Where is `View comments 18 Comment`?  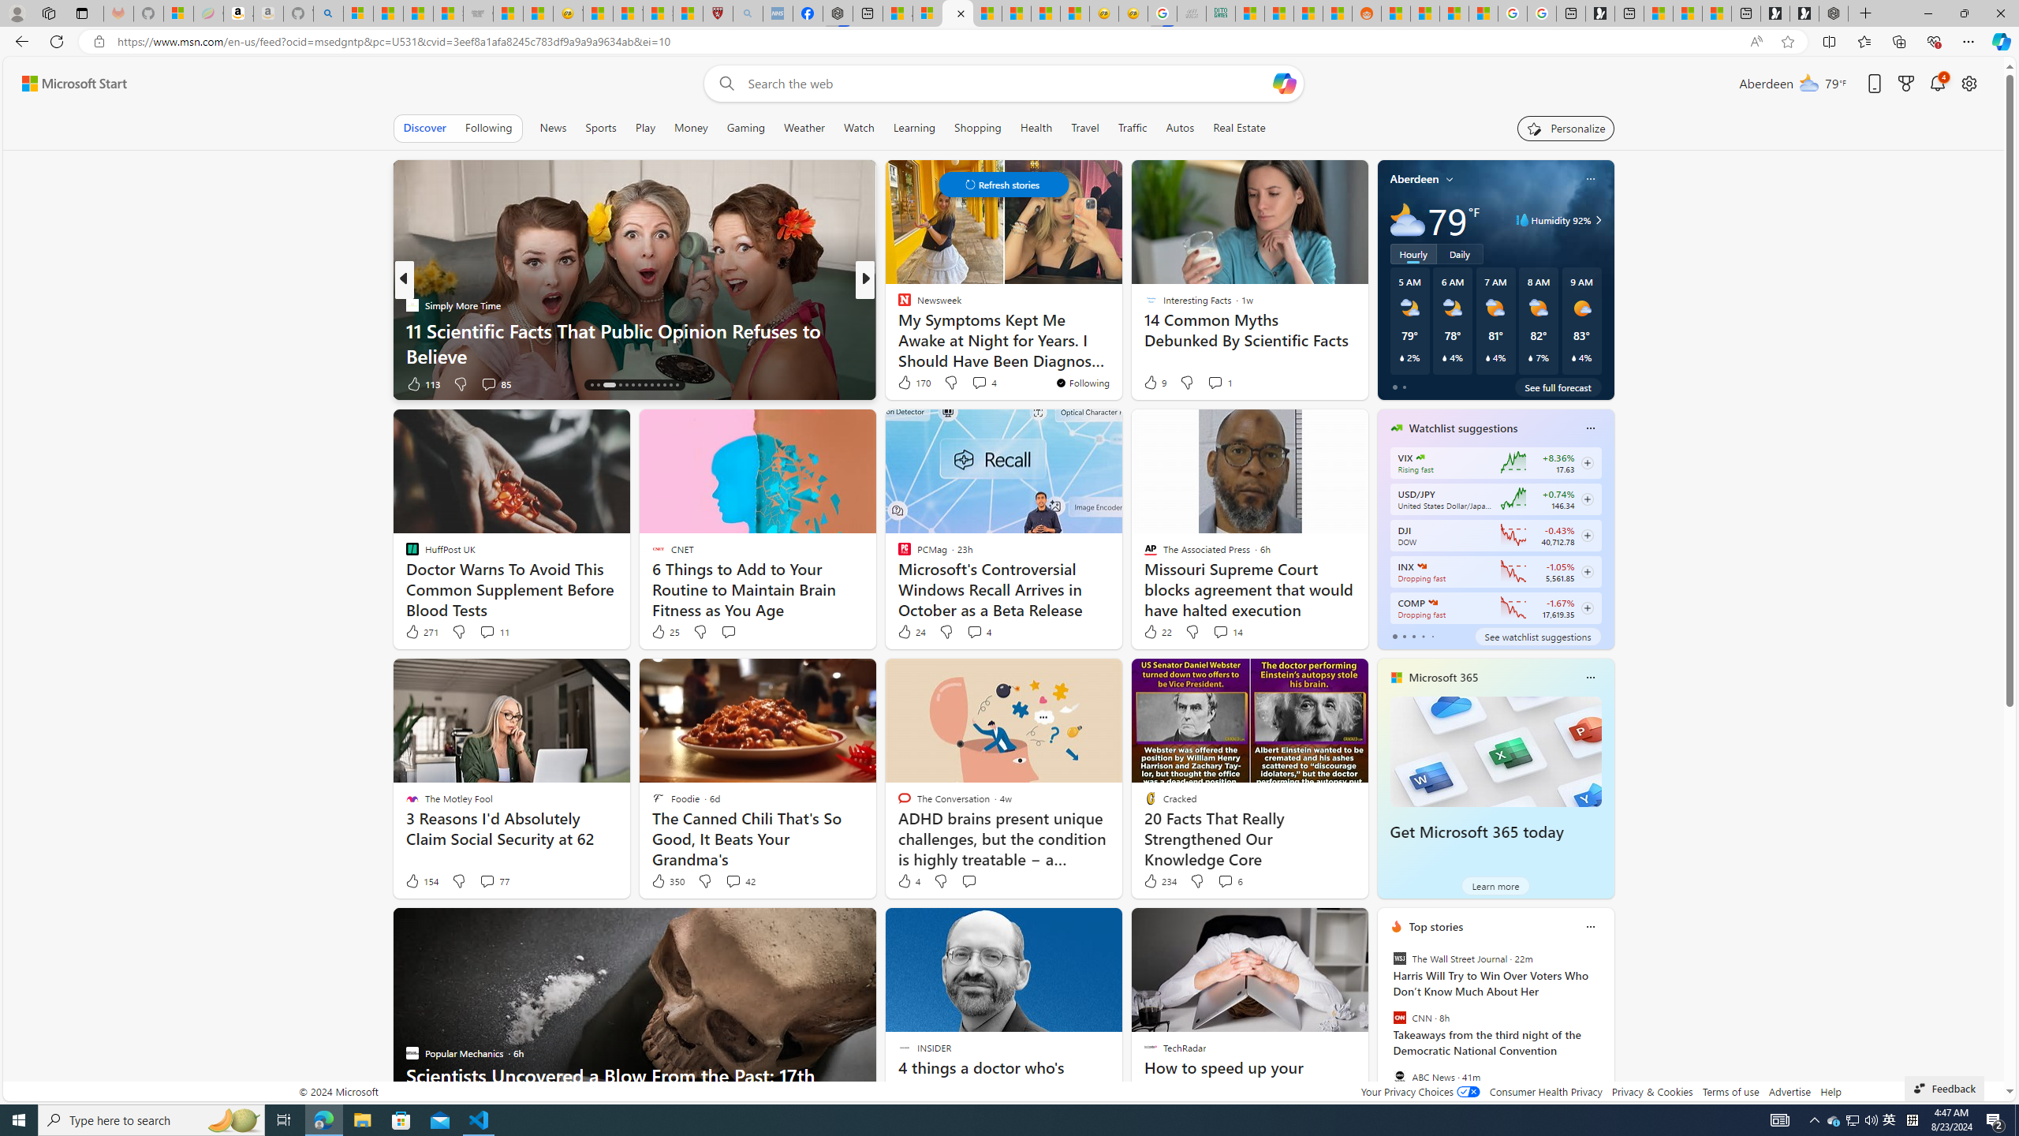
View comments 18 Comment is located at coordinates (981, 383).